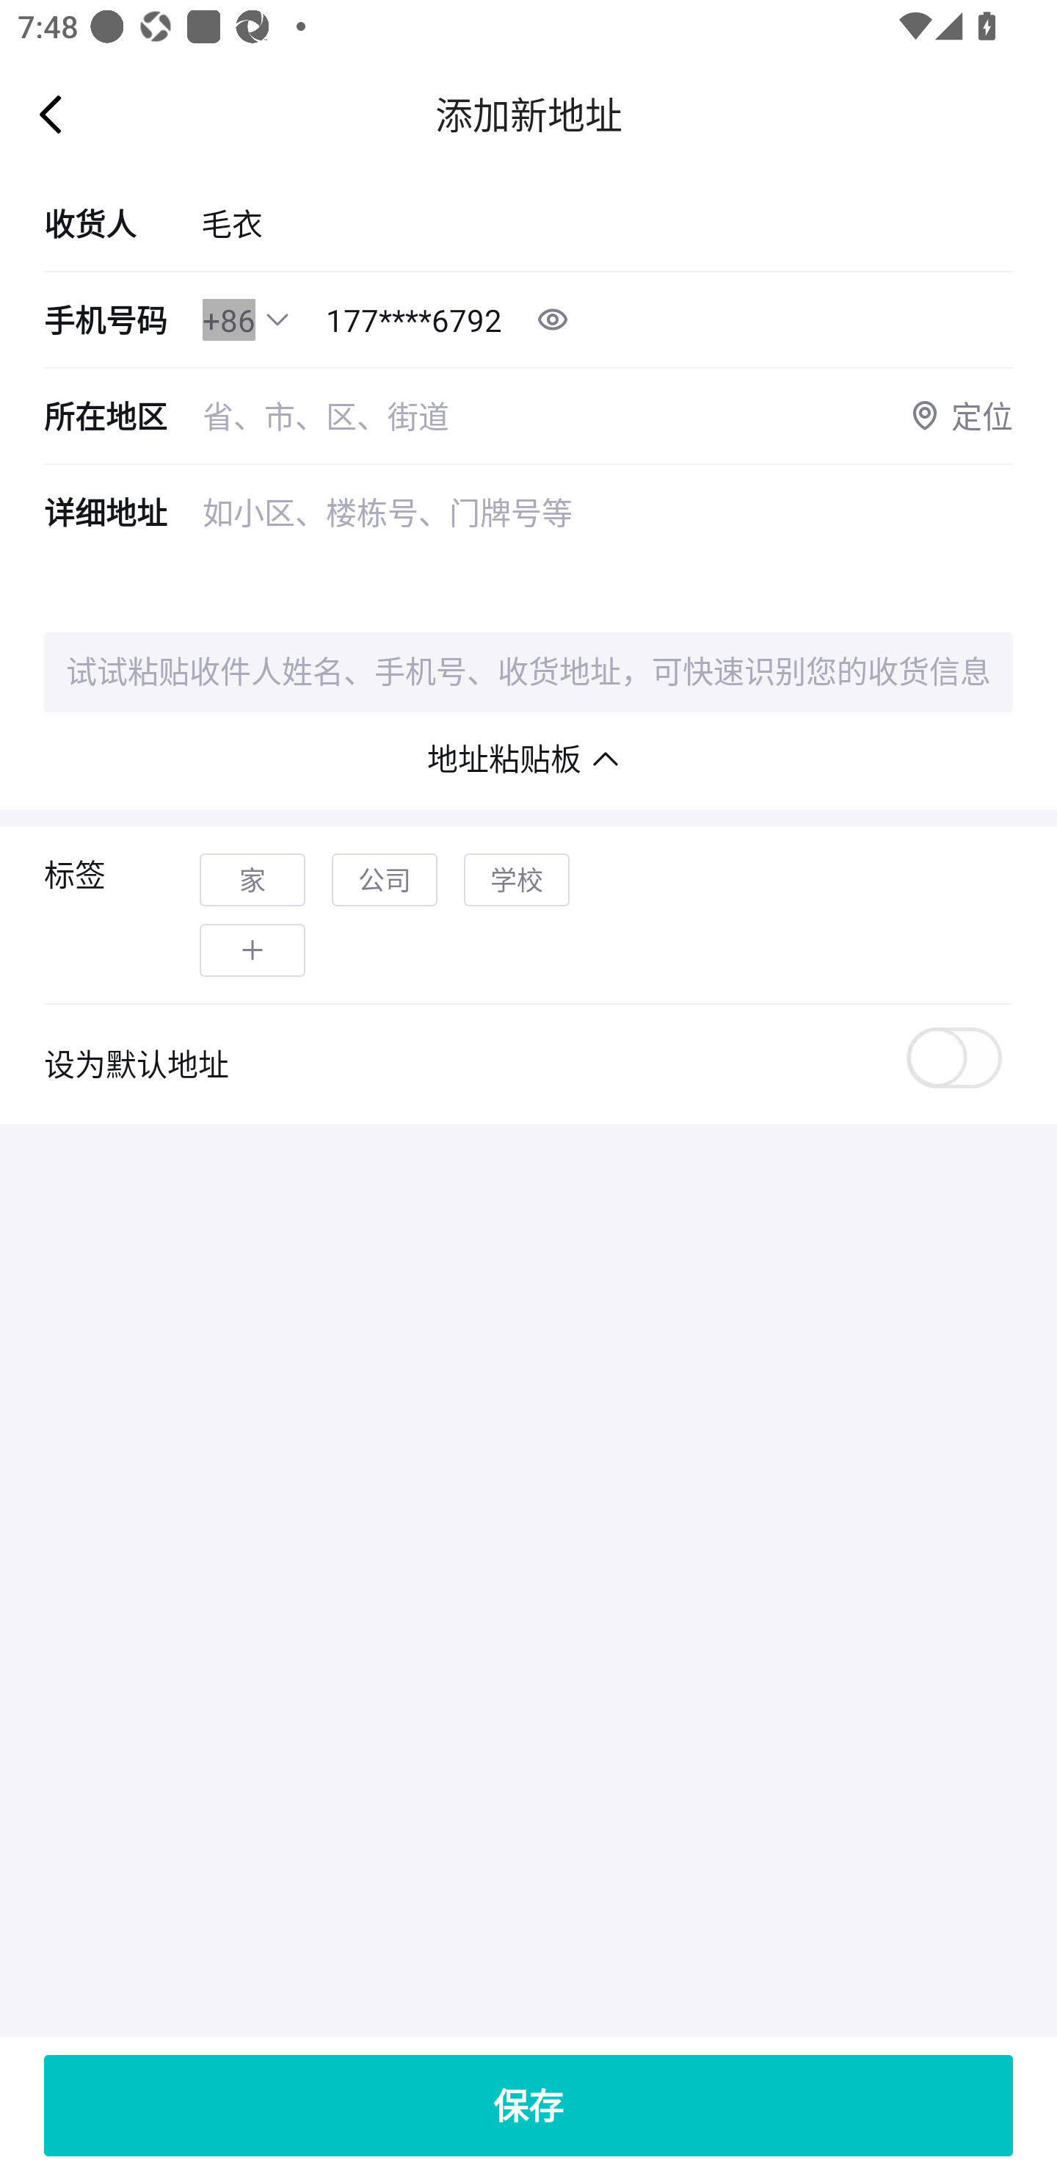 This screenshot has width=1057, height=2174. Describe the element at coordinates (608, 548) in the screenshot. I see `如小区、楼栋号、门牌号等` at that location.